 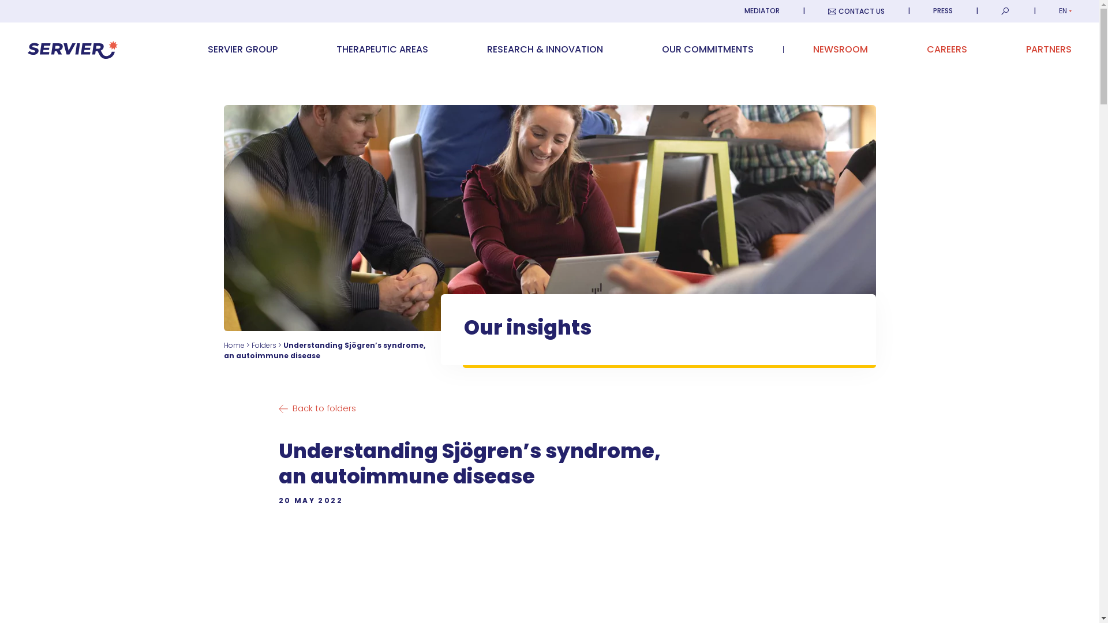 I want to click on CONTACT US, so click(x=856, y=10).